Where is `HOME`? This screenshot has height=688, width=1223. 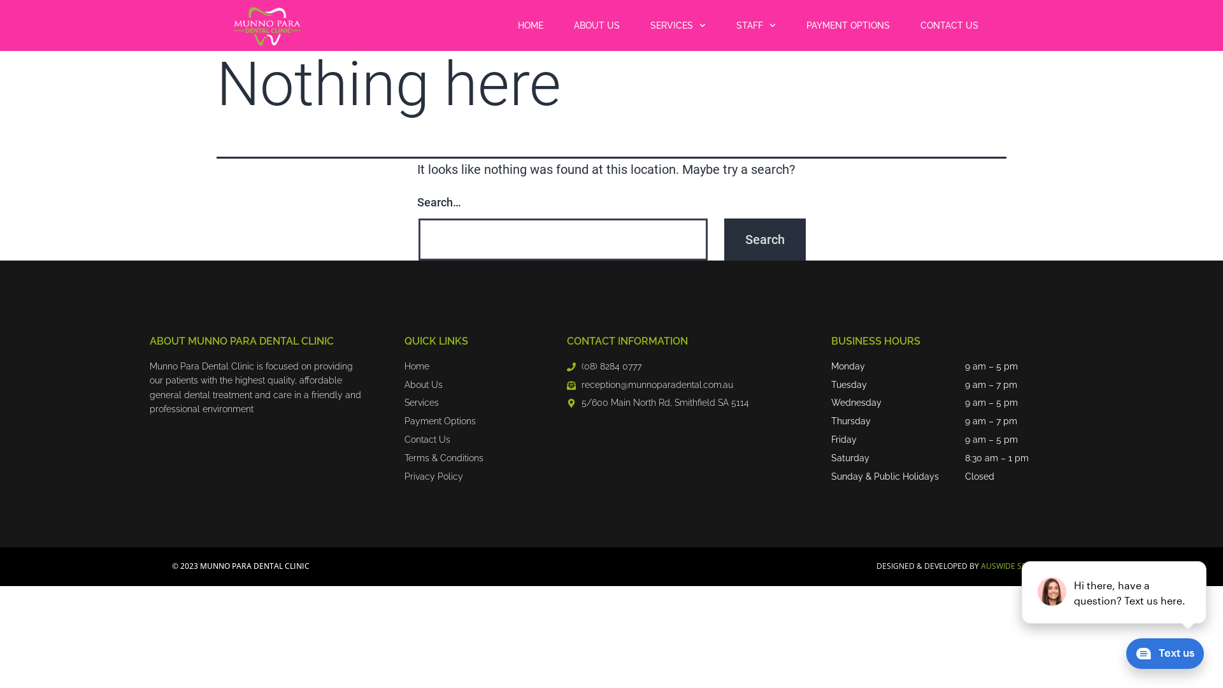 HOME is located at coordinates (531, 25).